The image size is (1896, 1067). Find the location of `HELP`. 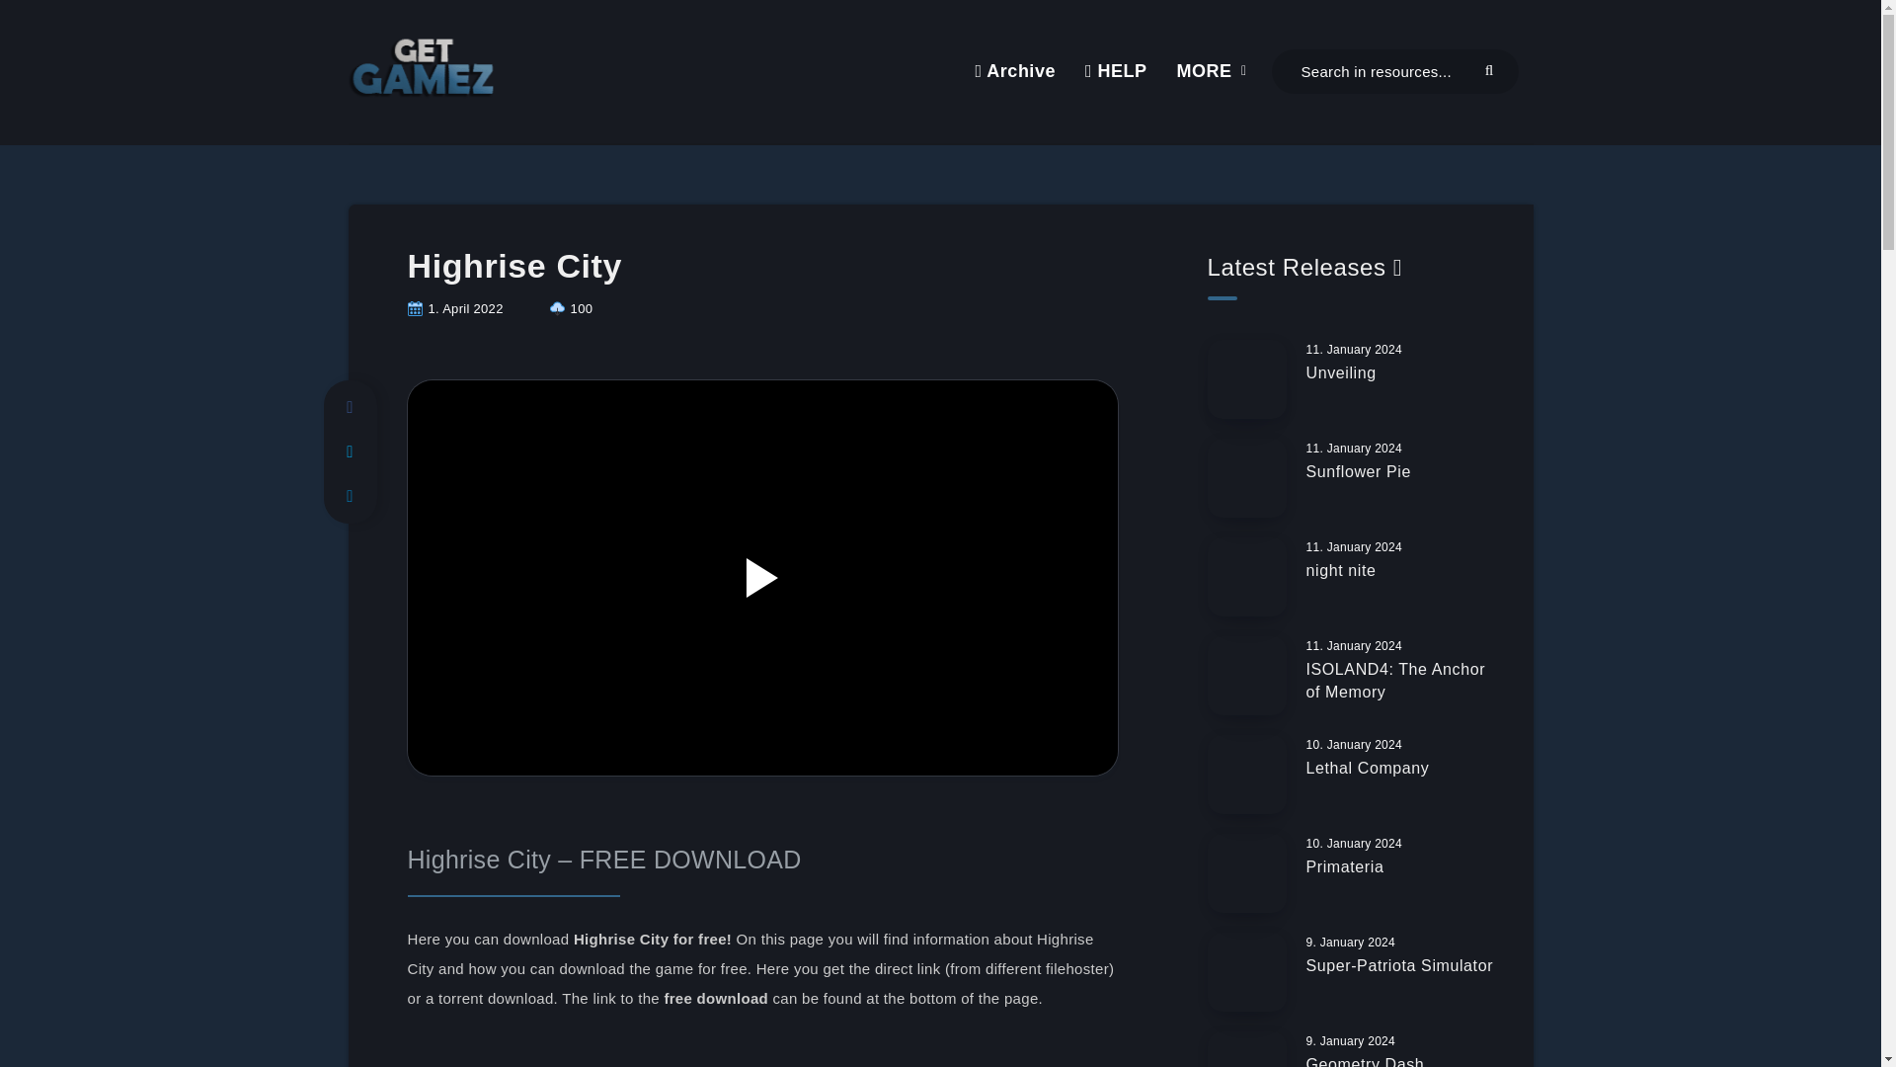

HELP is located at coordinates (1116, 71).